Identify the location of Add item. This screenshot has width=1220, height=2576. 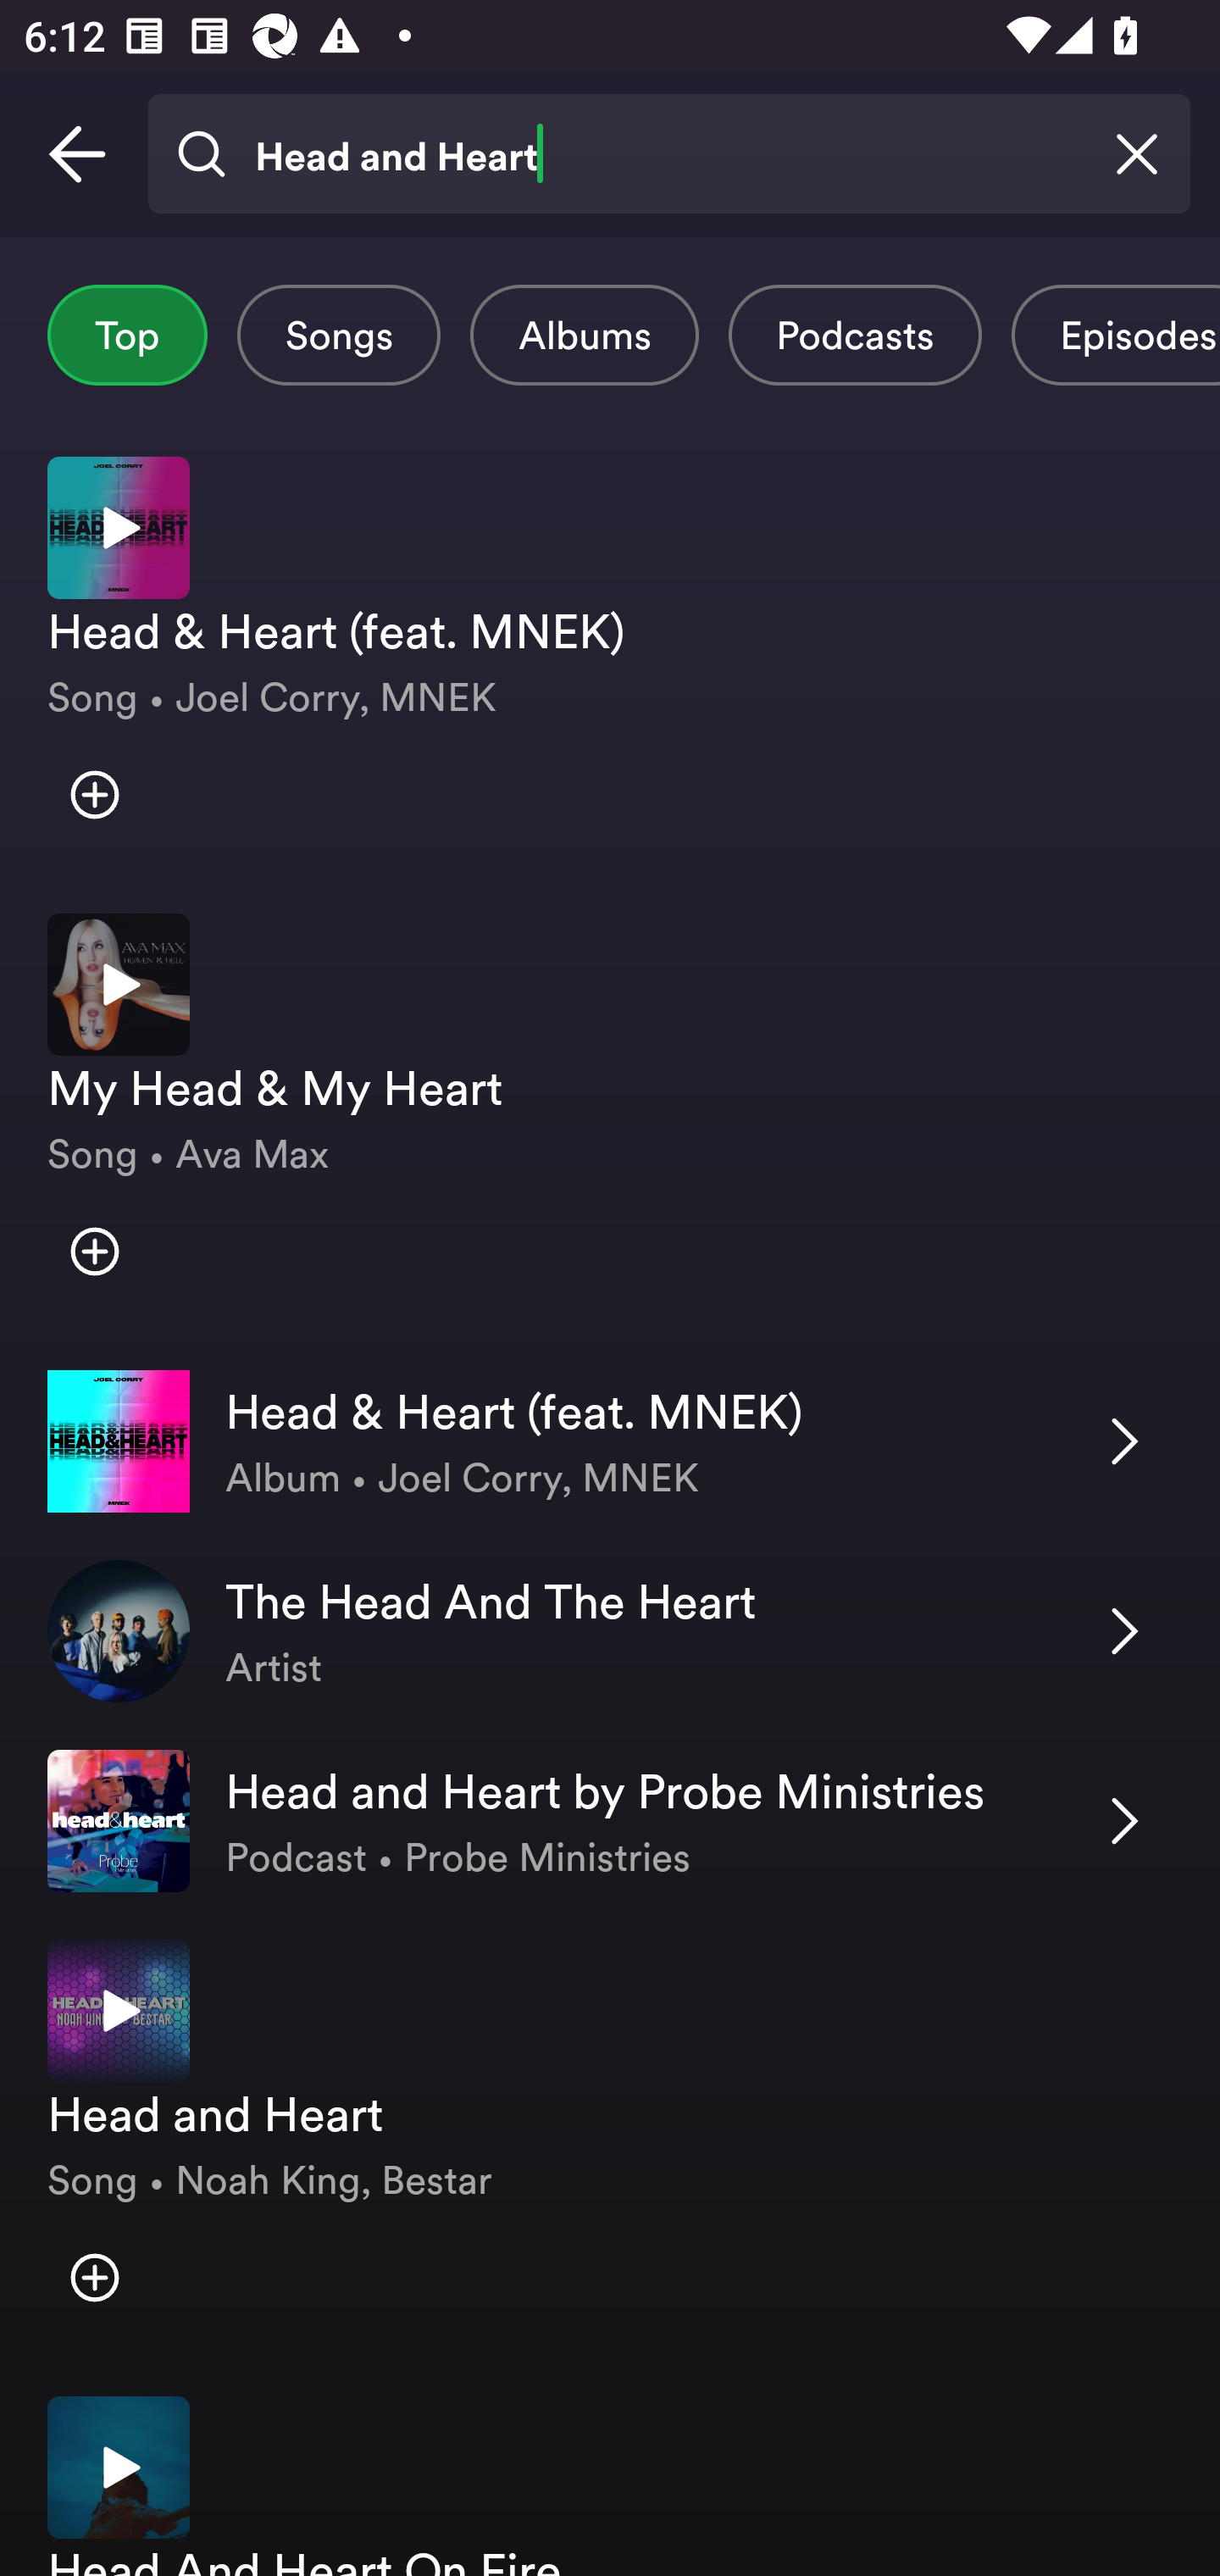
(94, 2278).